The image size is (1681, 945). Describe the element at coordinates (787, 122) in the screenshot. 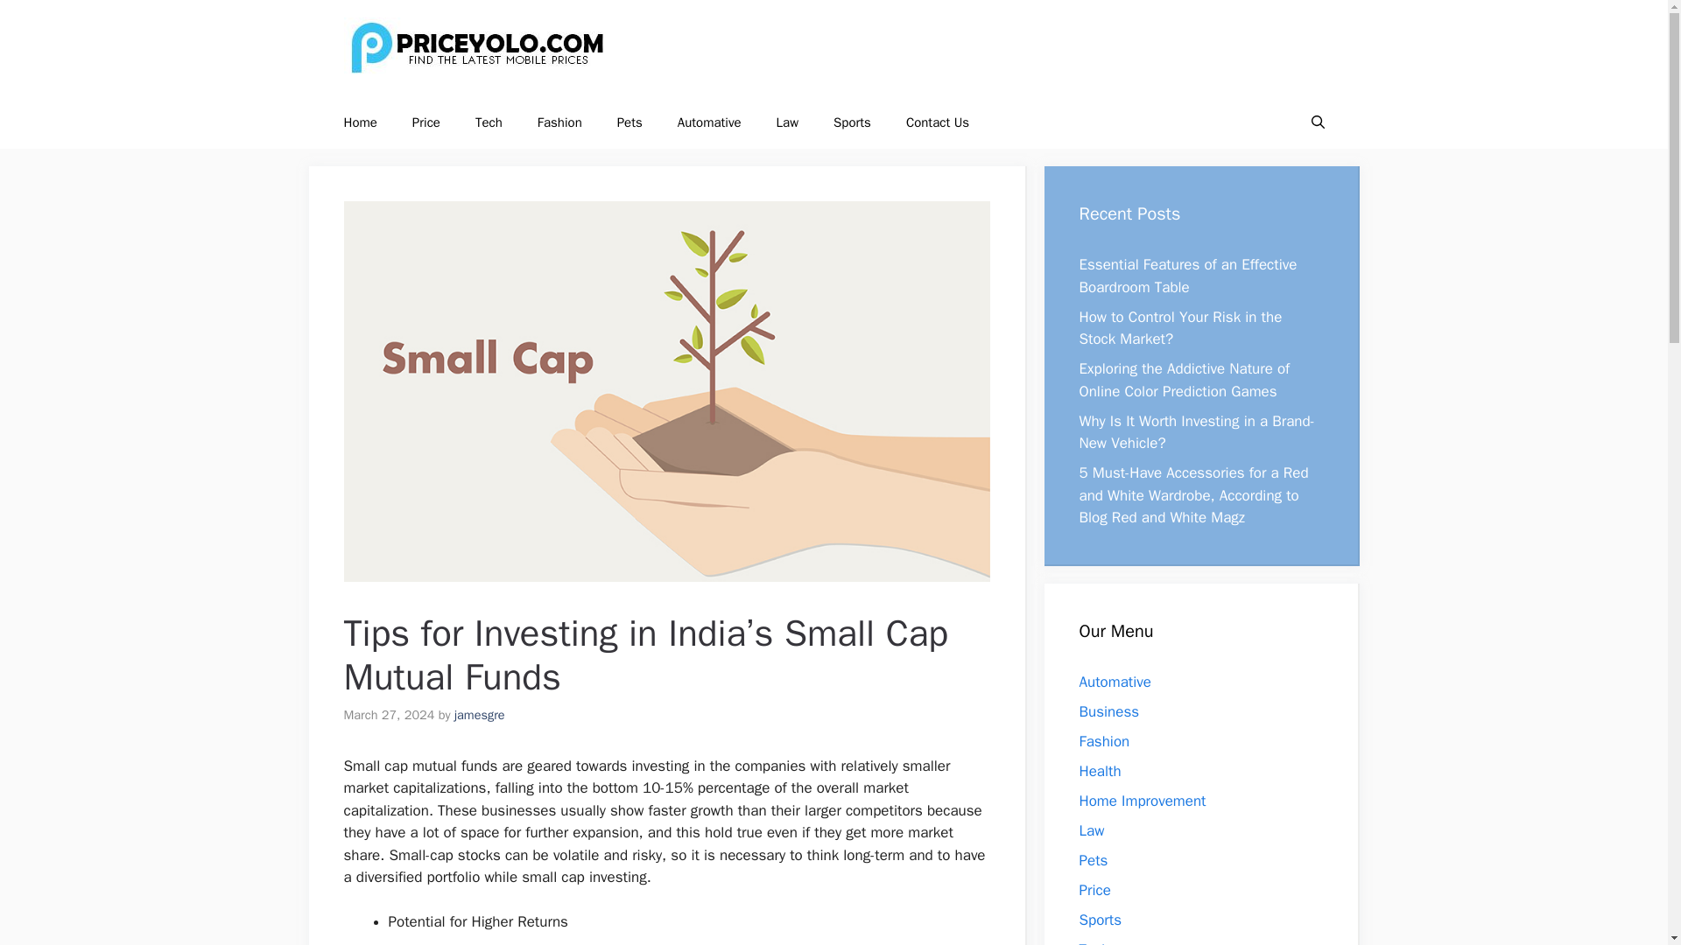

I see `Law` at that location.